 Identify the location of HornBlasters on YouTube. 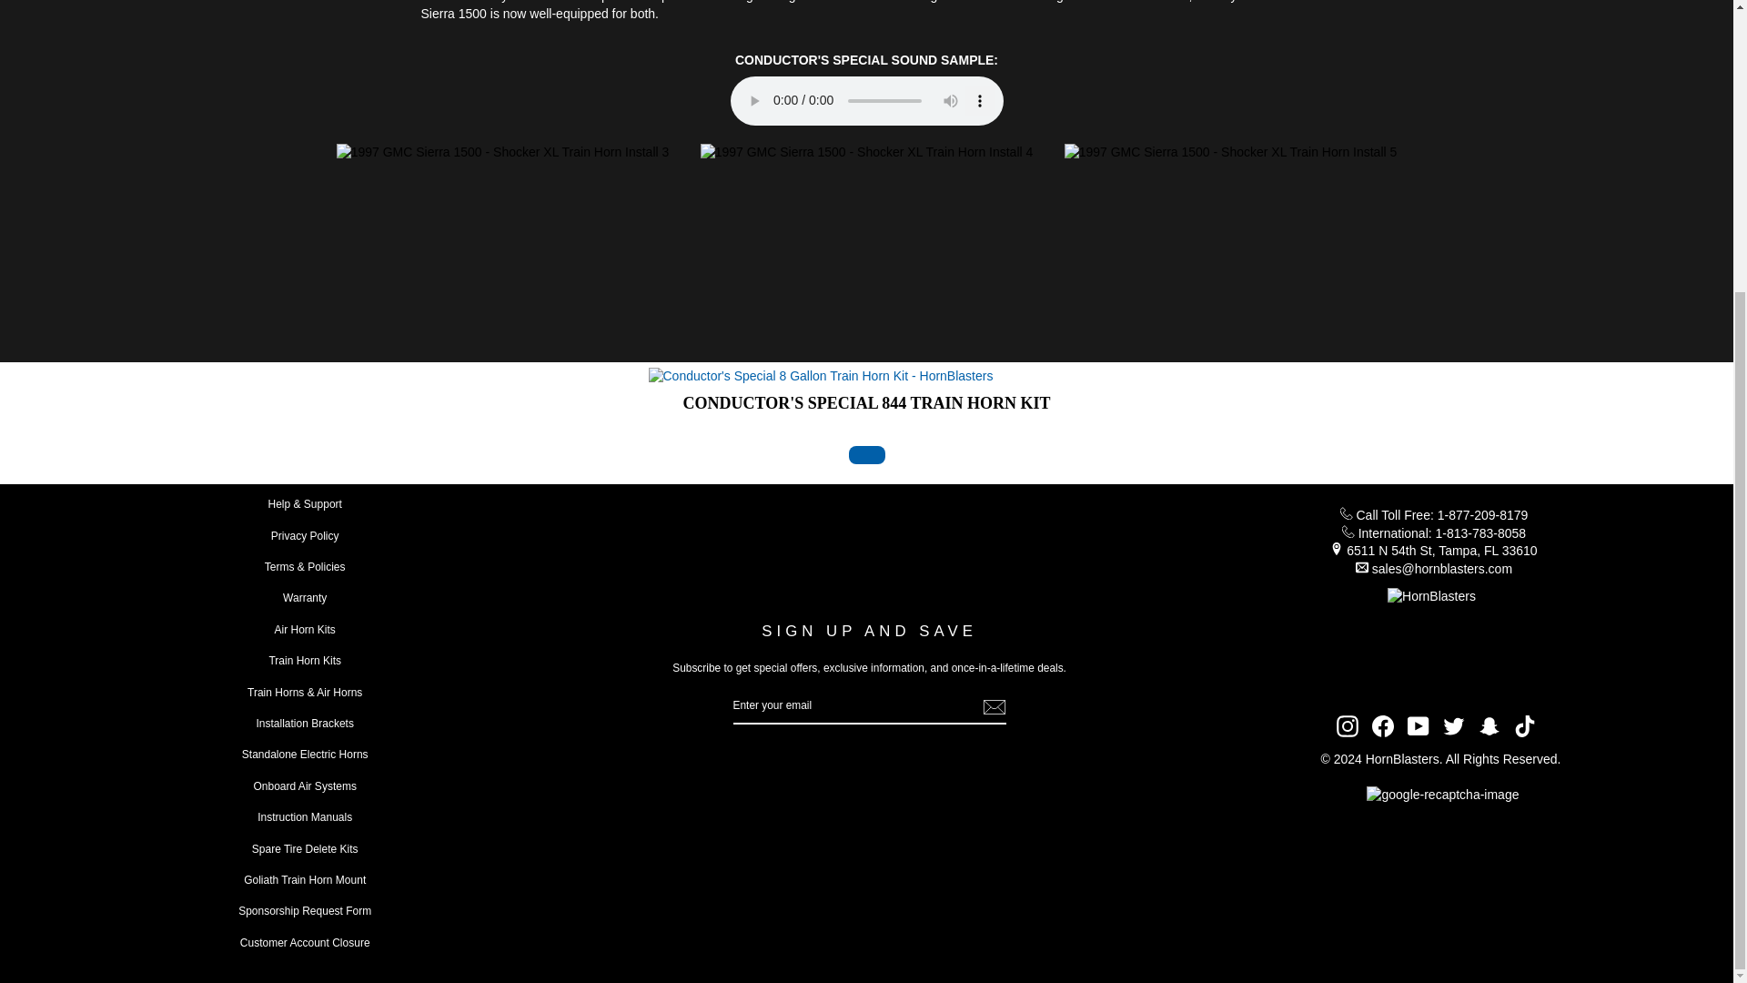
(1418, 726).